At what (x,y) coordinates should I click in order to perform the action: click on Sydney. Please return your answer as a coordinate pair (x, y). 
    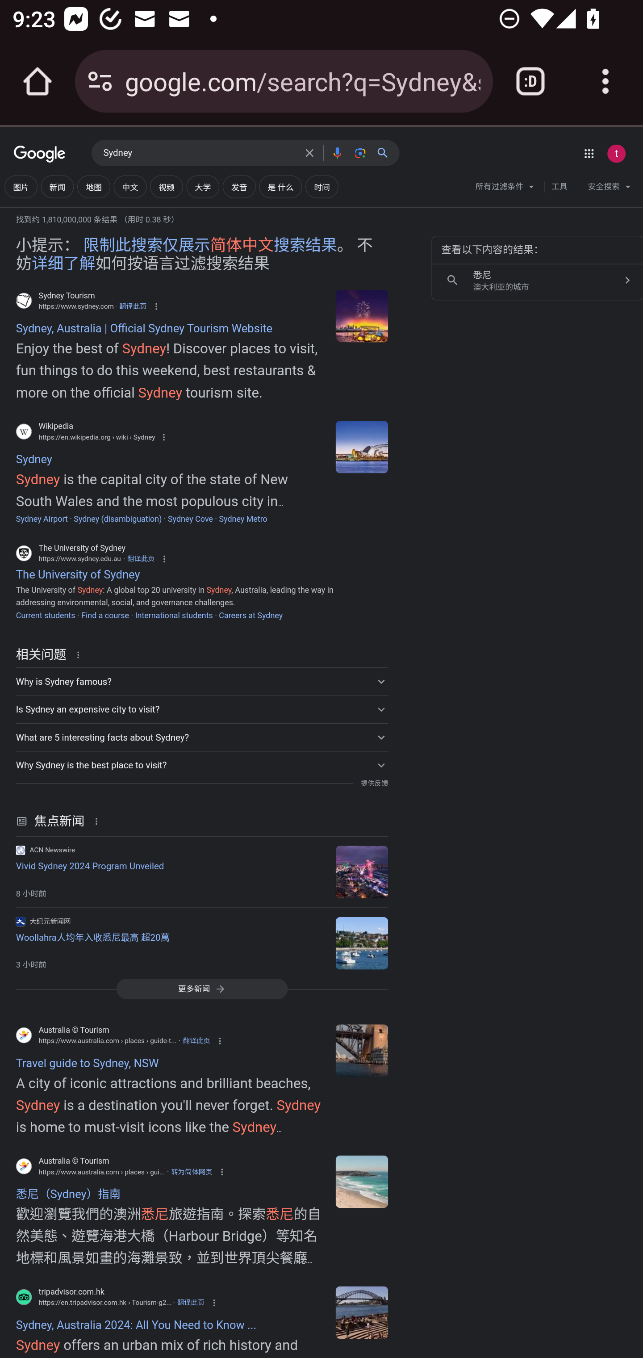
    Looking at the image, I should click on (199, 153).